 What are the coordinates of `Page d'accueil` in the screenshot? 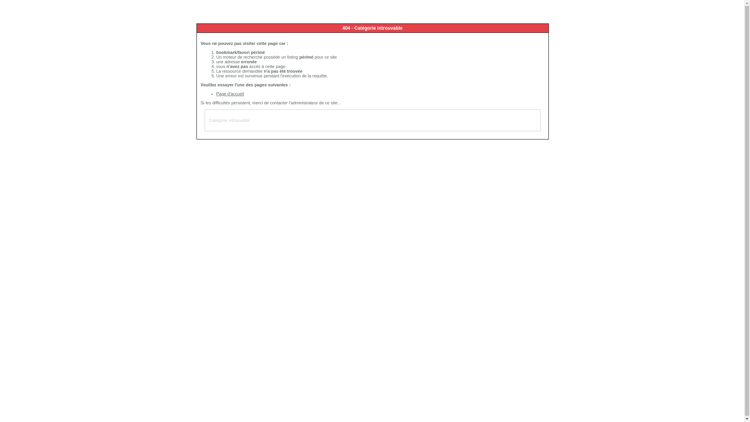 It's located at (230, 94).